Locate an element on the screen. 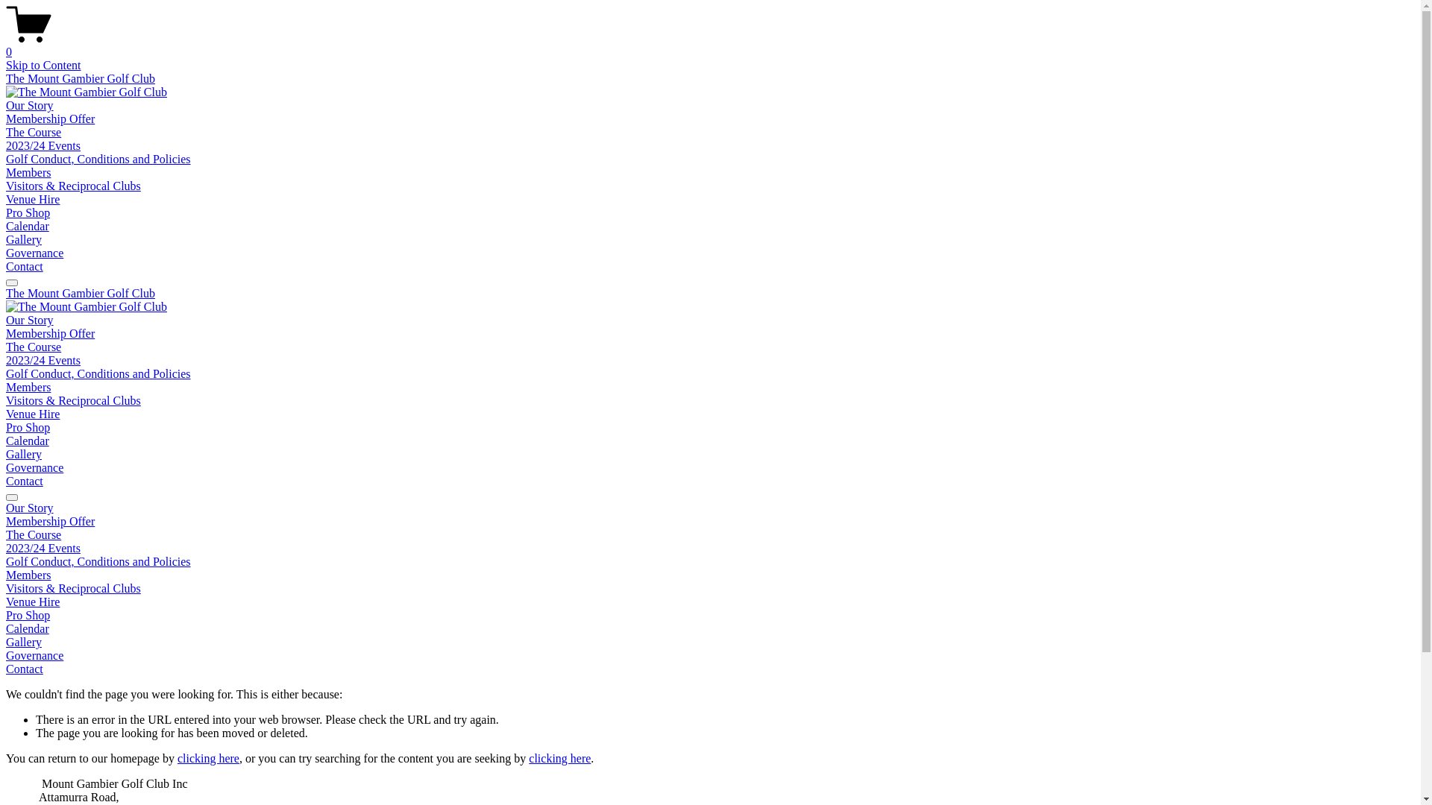 This screenshot has width=1432, height=805. Pro Shop is located at coordinates (28, 428).